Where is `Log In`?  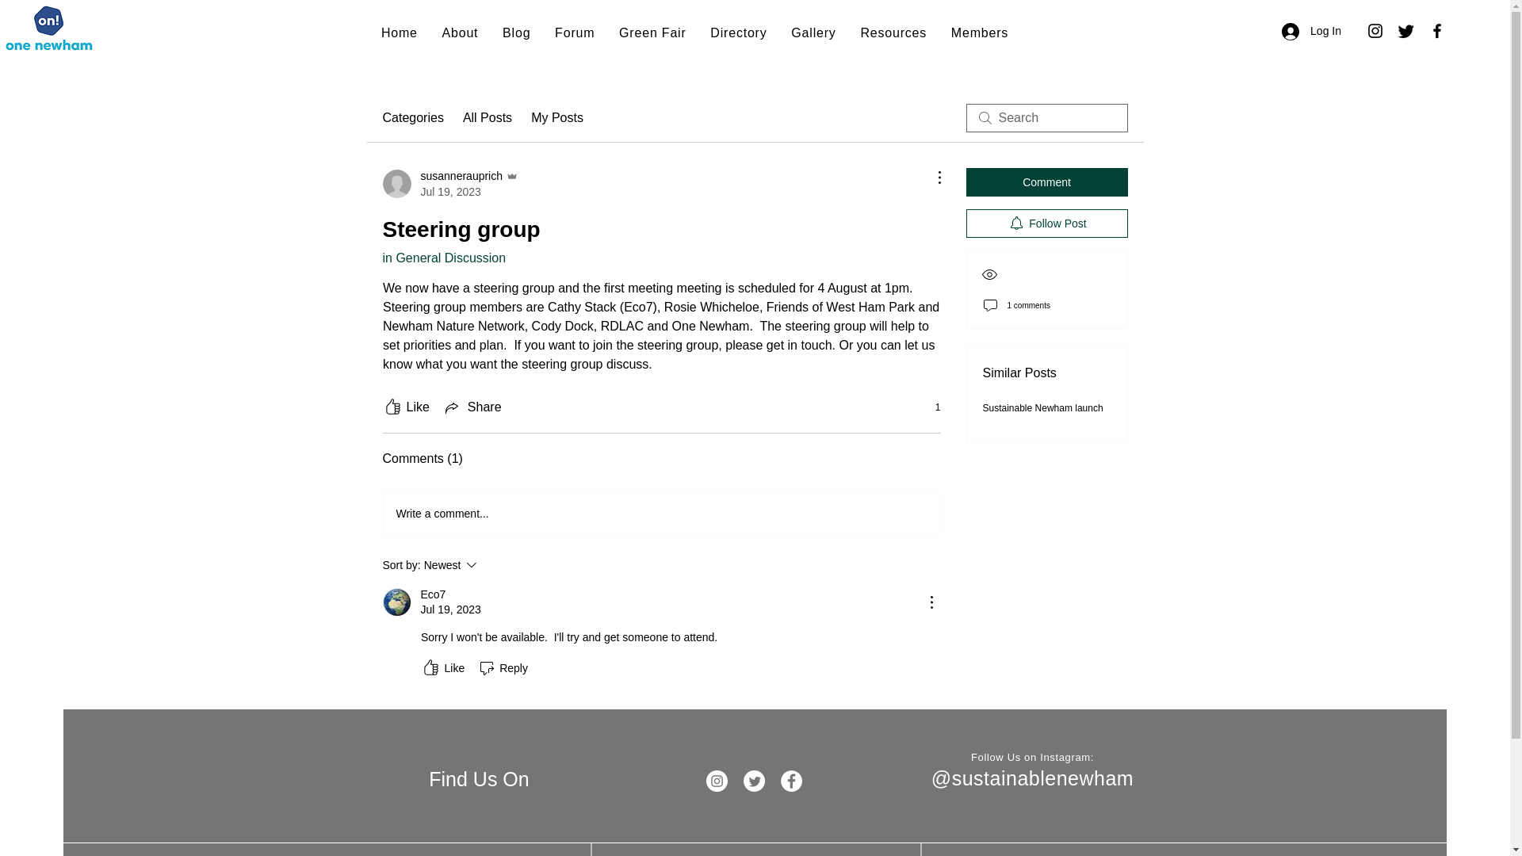
Log In is located at coordinates (652, 32).